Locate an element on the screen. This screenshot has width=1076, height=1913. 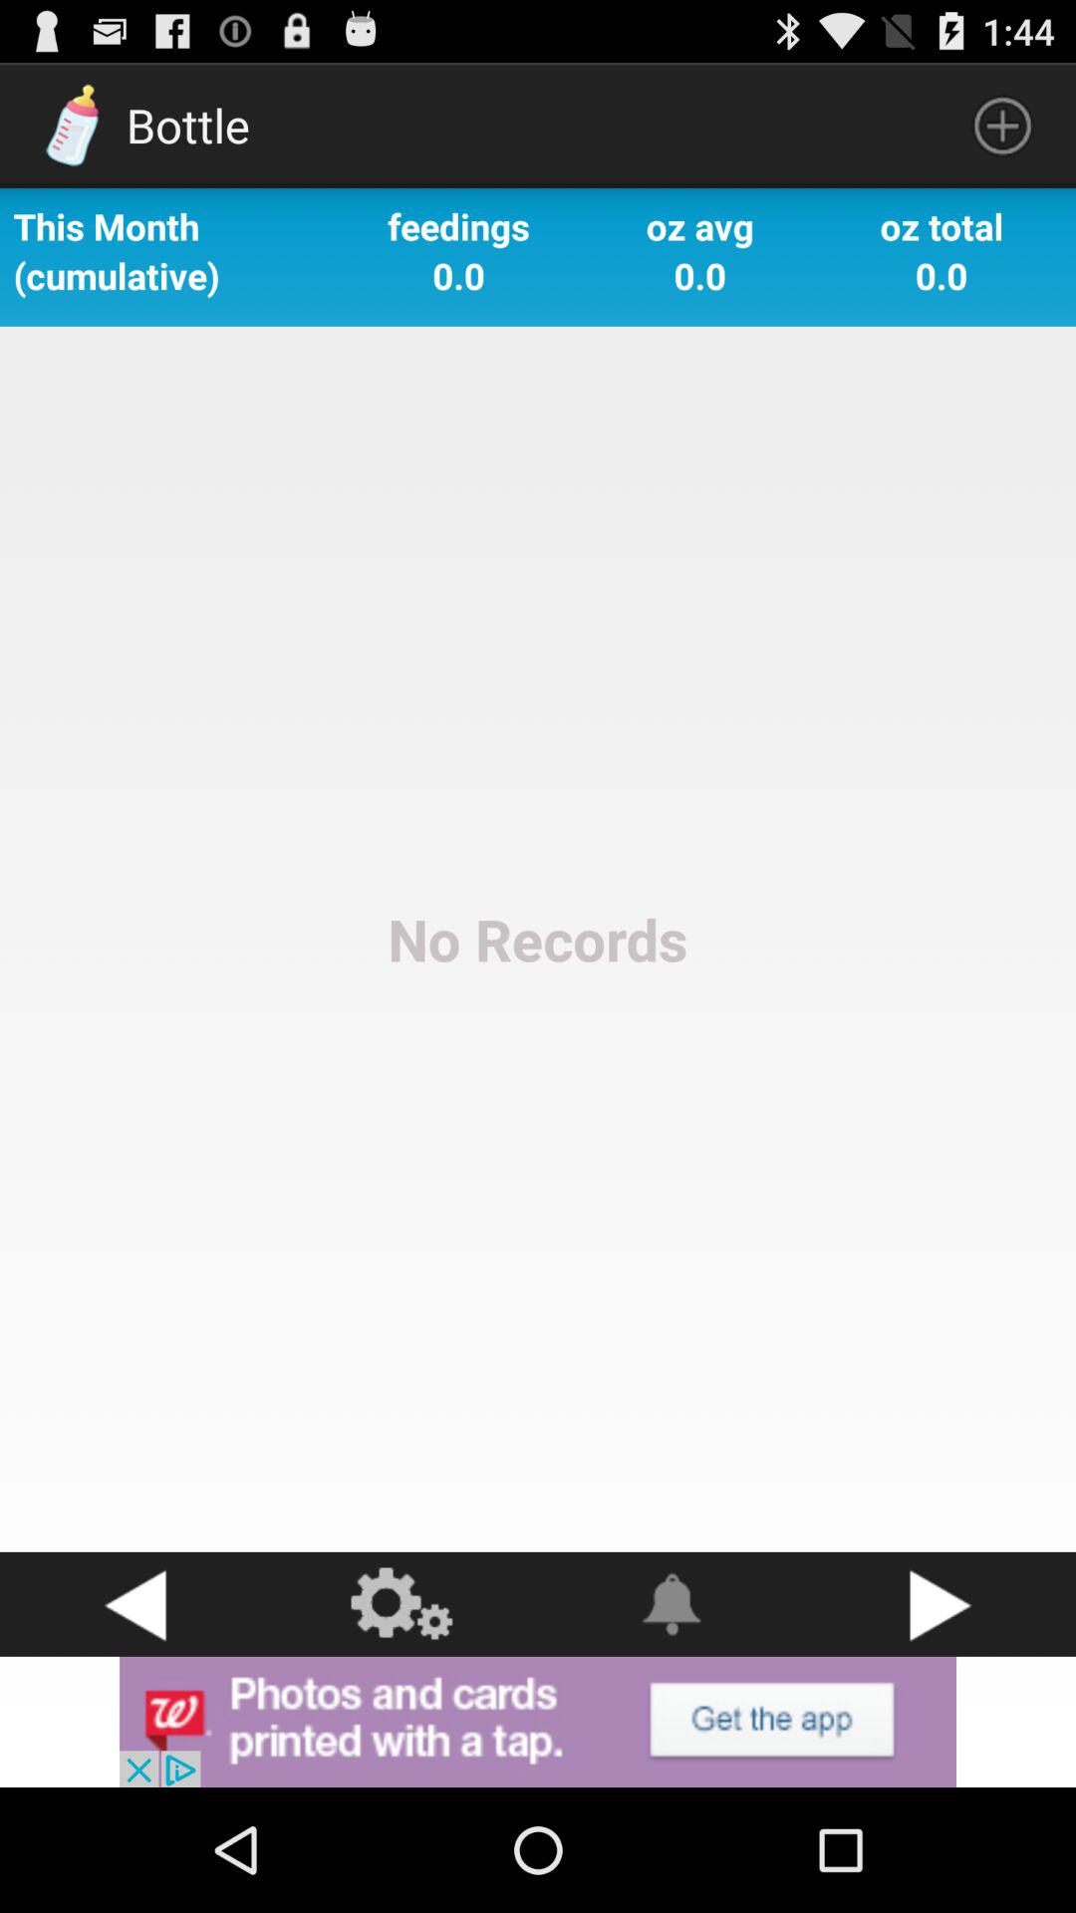
settings is located at coordinates (403, 1604).